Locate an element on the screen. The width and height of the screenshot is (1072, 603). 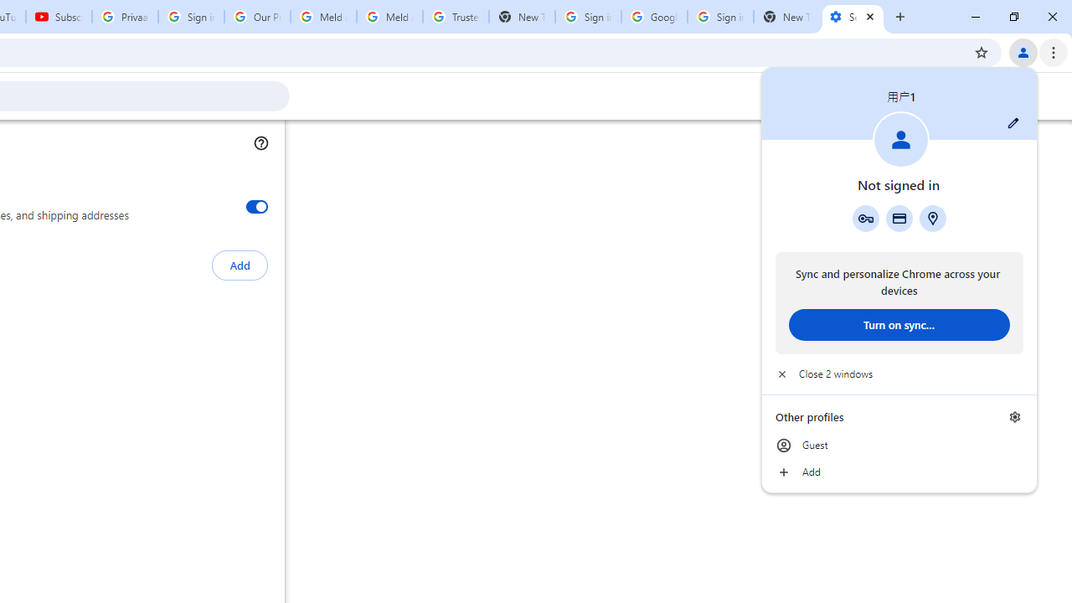
Customize profile is located at coordinates (1013, 123).